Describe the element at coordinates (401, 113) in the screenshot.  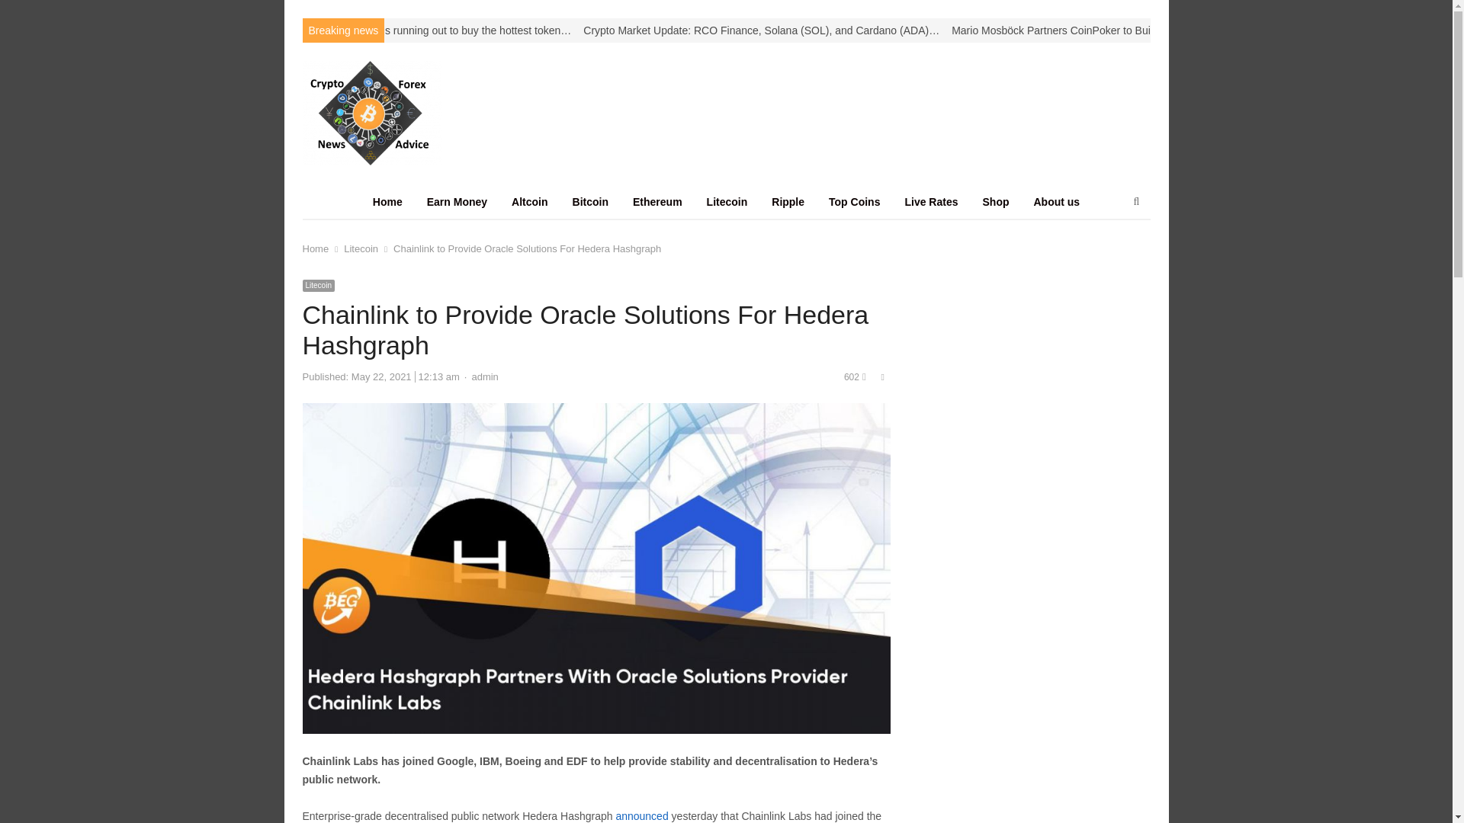
I see `Cryptodebot` at that location.